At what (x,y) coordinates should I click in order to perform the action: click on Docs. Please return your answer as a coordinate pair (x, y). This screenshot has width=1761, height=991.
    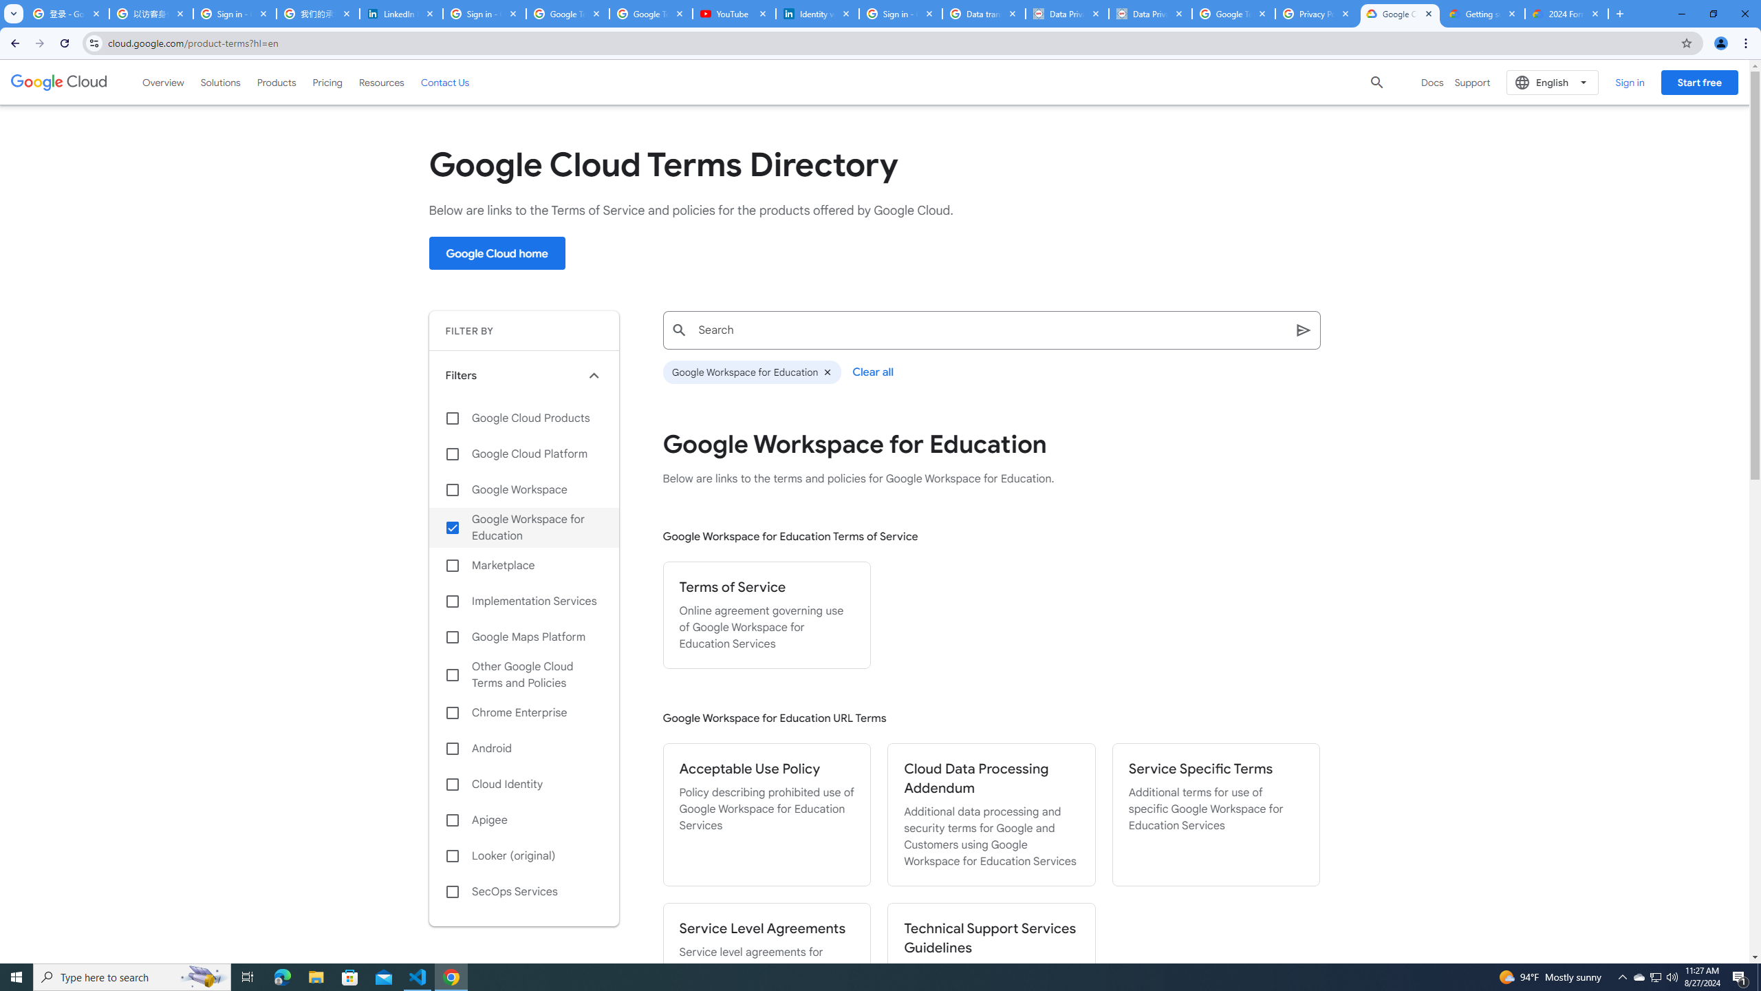
    Looking at the image, I should click on (1432, 83).